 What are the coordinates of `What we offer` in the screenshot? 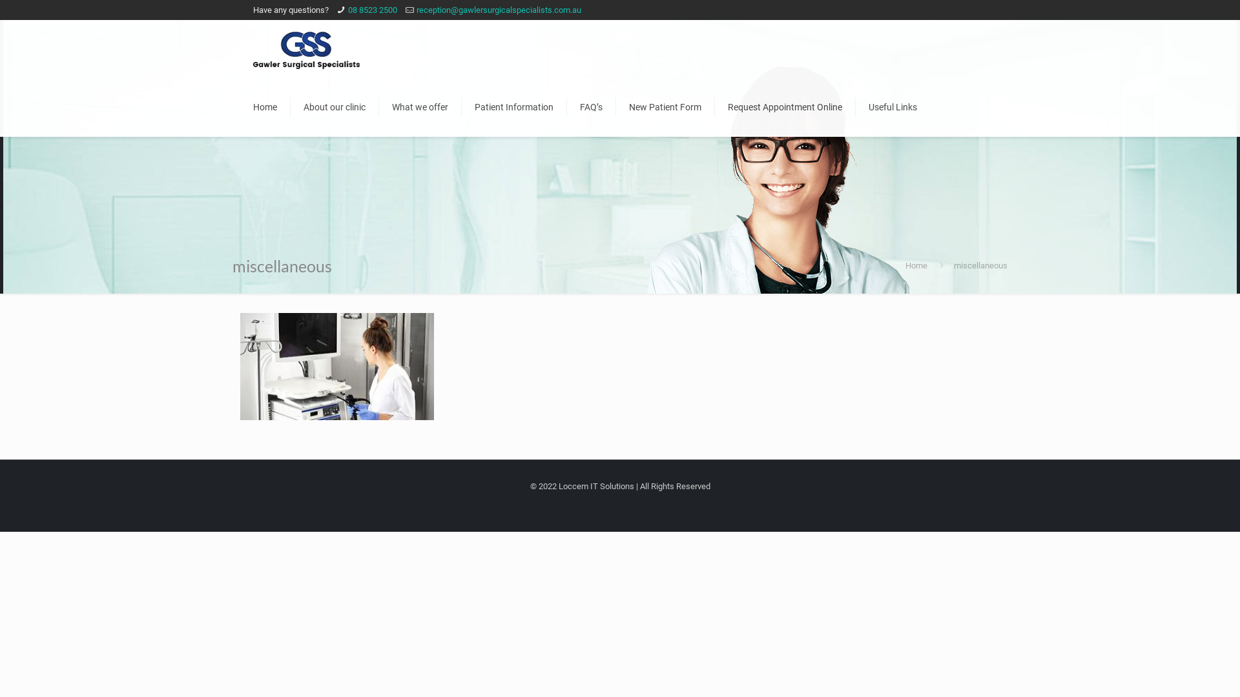 It's located at (420, 107).